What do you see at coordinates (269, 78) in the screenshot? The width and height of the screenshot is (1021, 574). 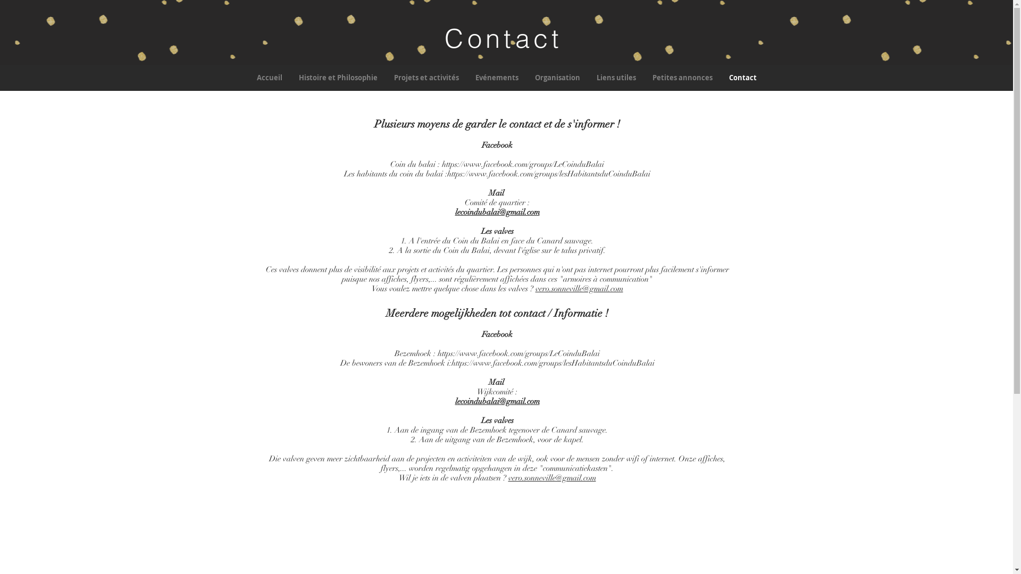 I see `Accueil` at bounding box center [269, 78].